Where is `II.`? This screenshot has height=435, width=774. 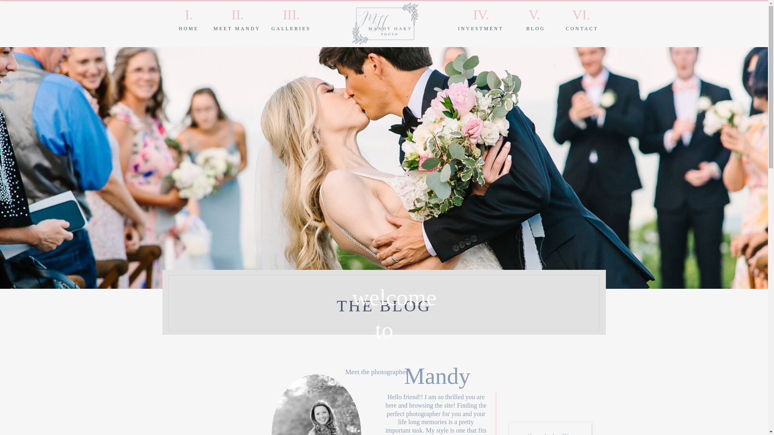 II. is located at coordinates (237, 14).